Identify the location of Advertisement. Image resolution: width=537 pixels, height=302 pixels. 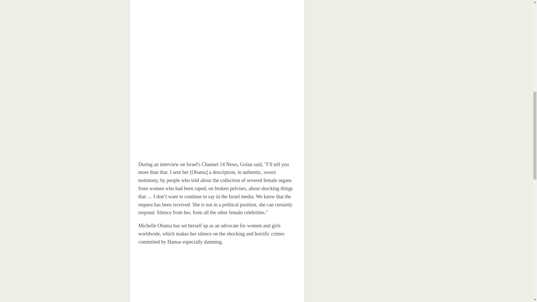
(177, 276).